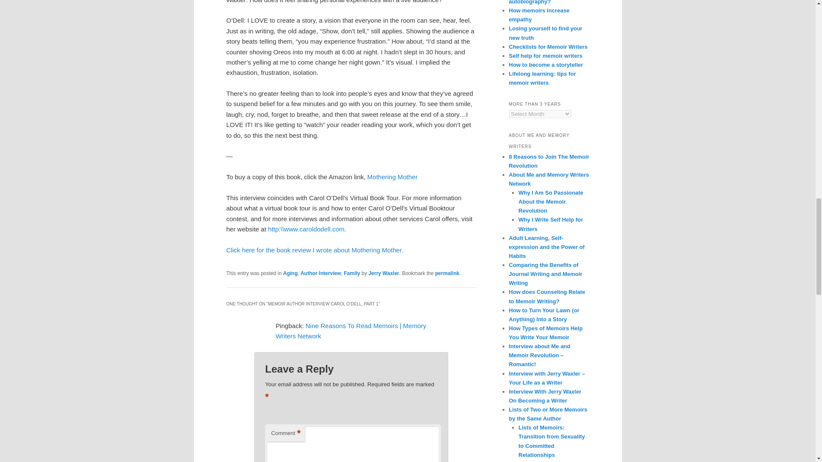 Image resolution: width=822 pixels, height=462 pixels. What do you see at coordinates (315, 250) in the screenshot?
I see `Book Review Mothering Mother by Carol O'Dell` at bounding box center [315, 250].